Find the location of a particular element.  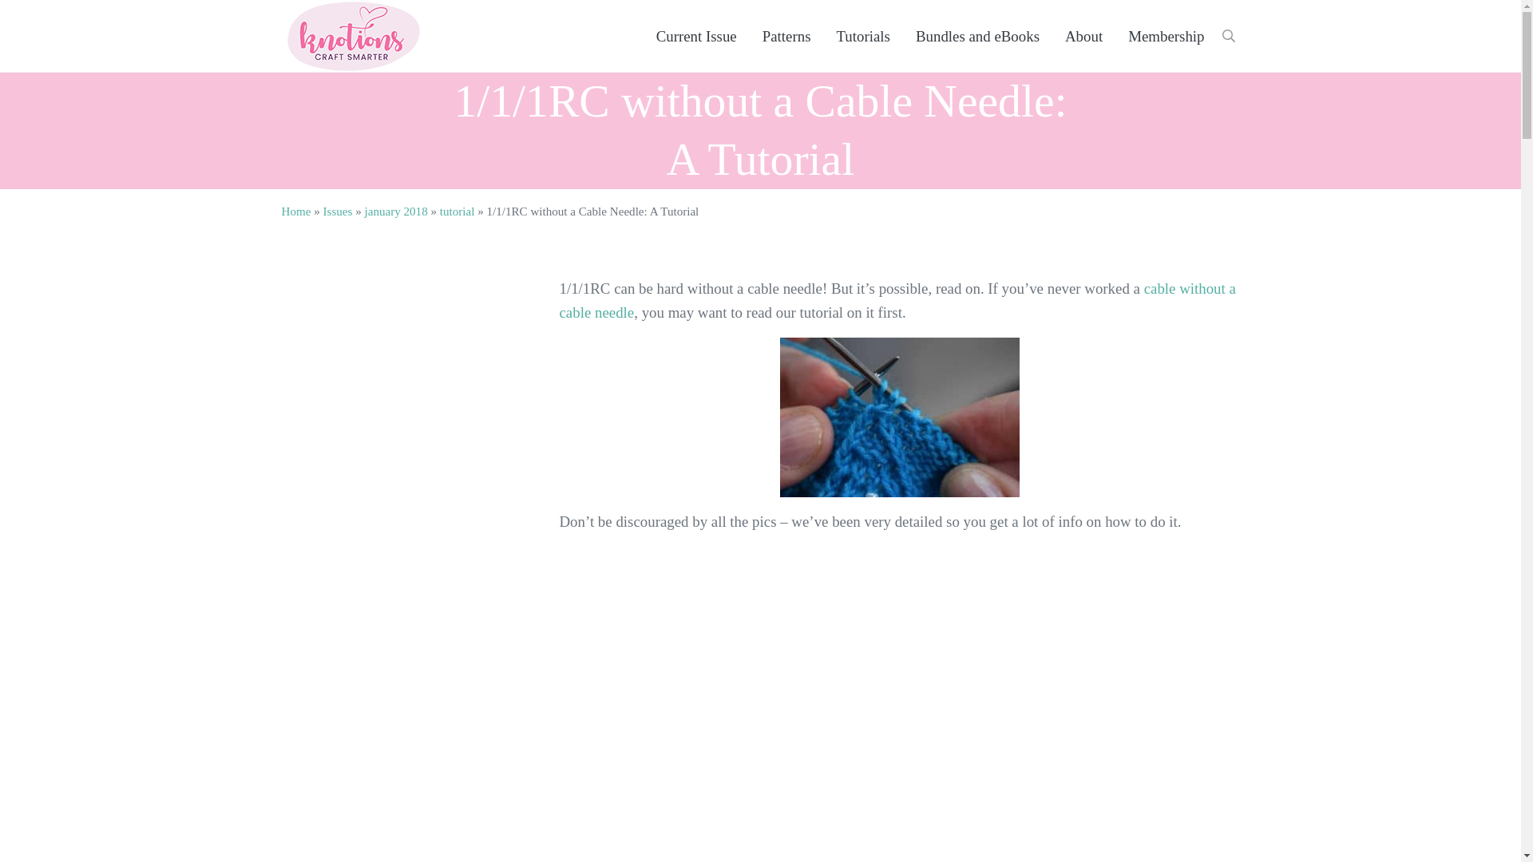

cable without a cable needle is located at coordinates (897, 300).